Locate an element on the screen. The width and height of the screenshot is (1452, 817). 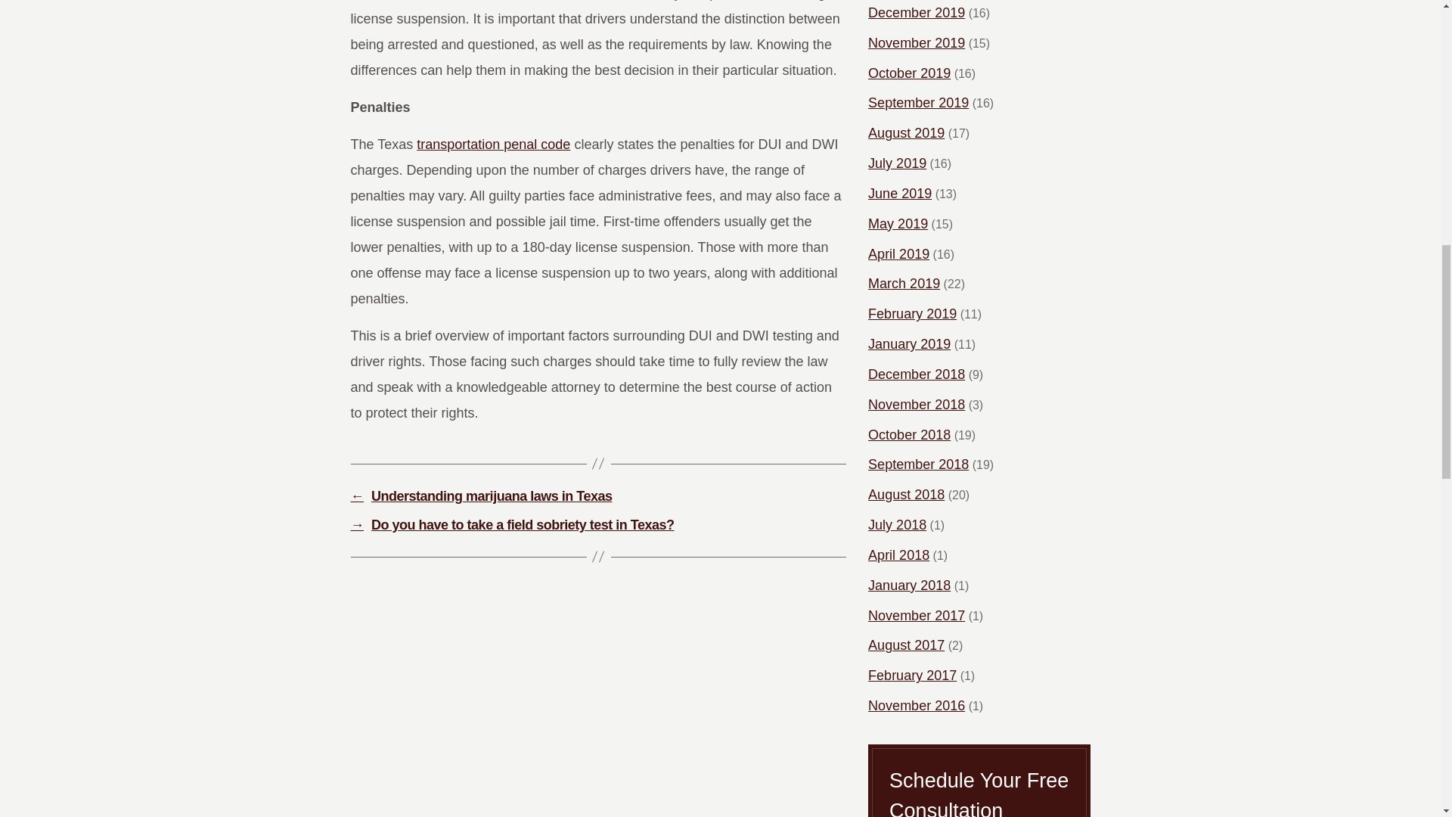
April 2019 is located at coordinates (898, 254).